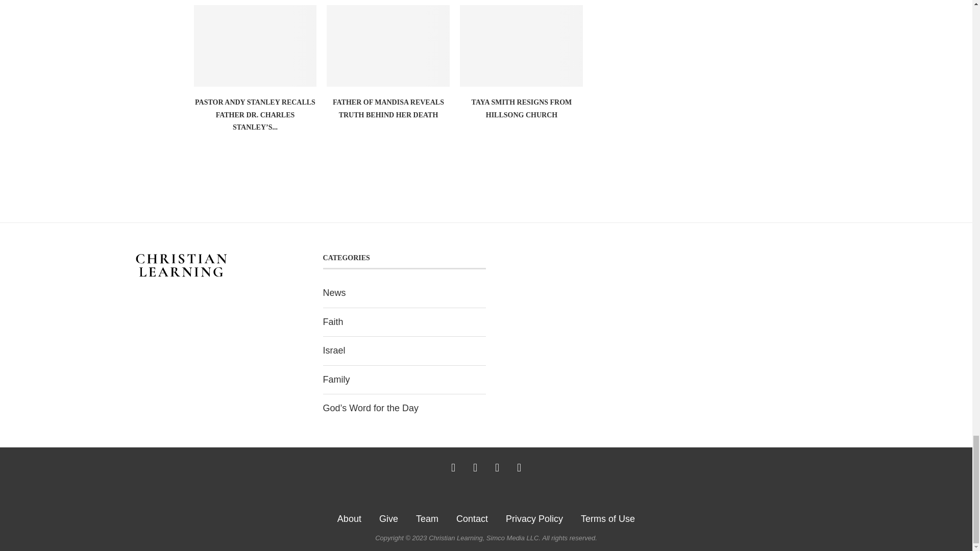 The width and height of the screenshot is (980, 551). Describe the element at coordinates (388, 46) in the screenshot. I see `Father of Mandisa Reveals Truth Behind Her Death` at that location.